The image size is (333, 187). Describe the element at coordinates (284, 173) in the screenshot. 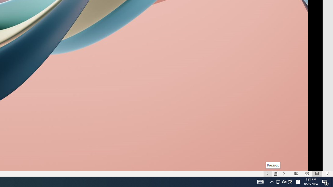

I see `Slide Show Next On` at that location.